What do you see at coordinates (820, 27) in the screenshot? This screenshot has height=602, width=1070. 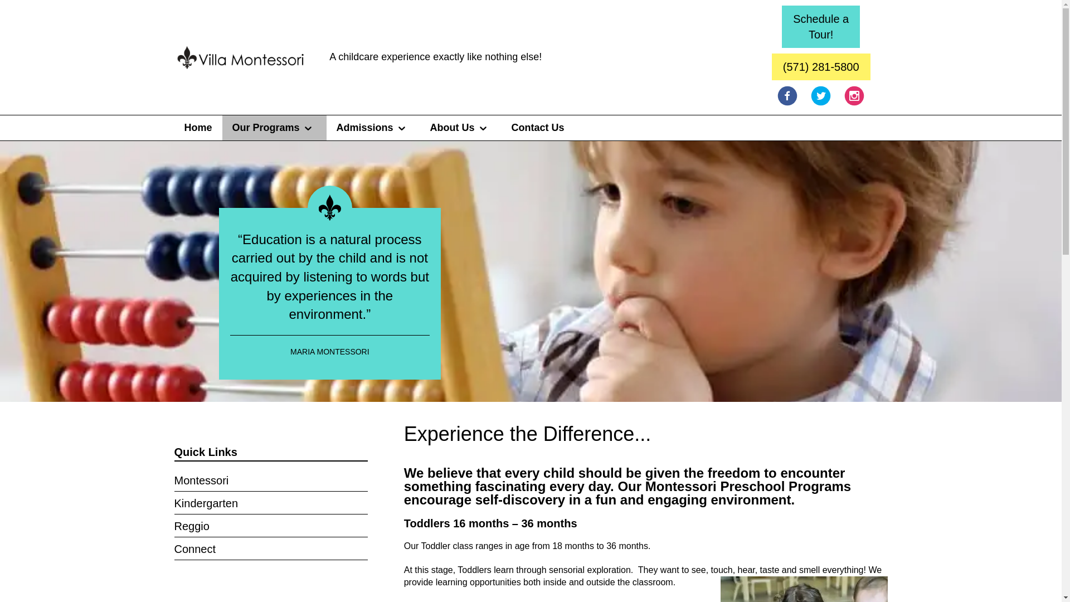 I see `About Us` at bounding box center [820, 27].